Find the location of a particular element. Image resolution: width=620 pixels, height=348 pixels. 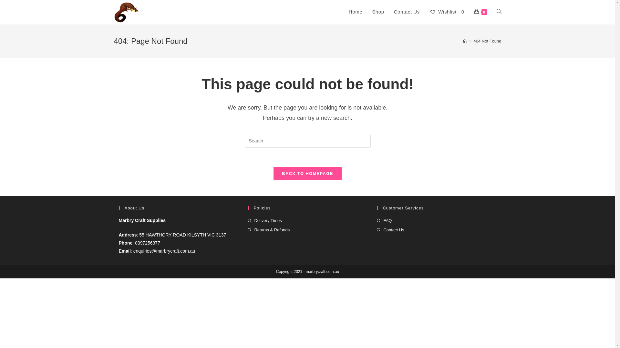

0 is located at coordinates (480, 12).